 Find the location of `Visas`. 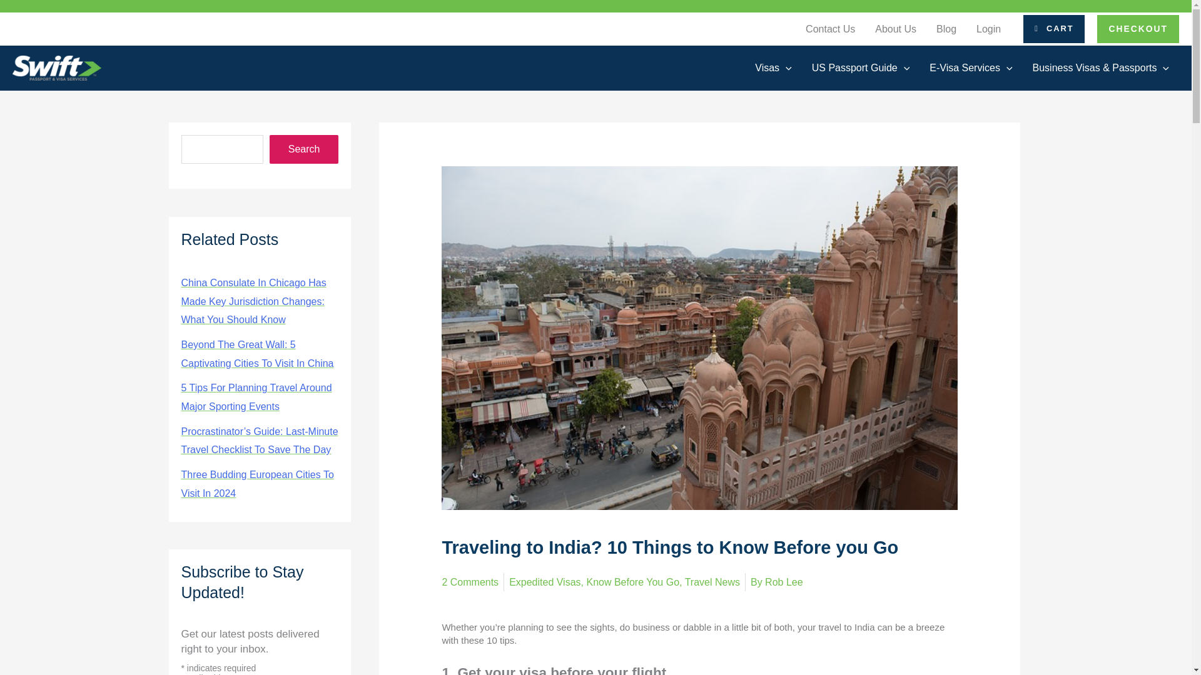

Visas is located at coordinates (773, 67).